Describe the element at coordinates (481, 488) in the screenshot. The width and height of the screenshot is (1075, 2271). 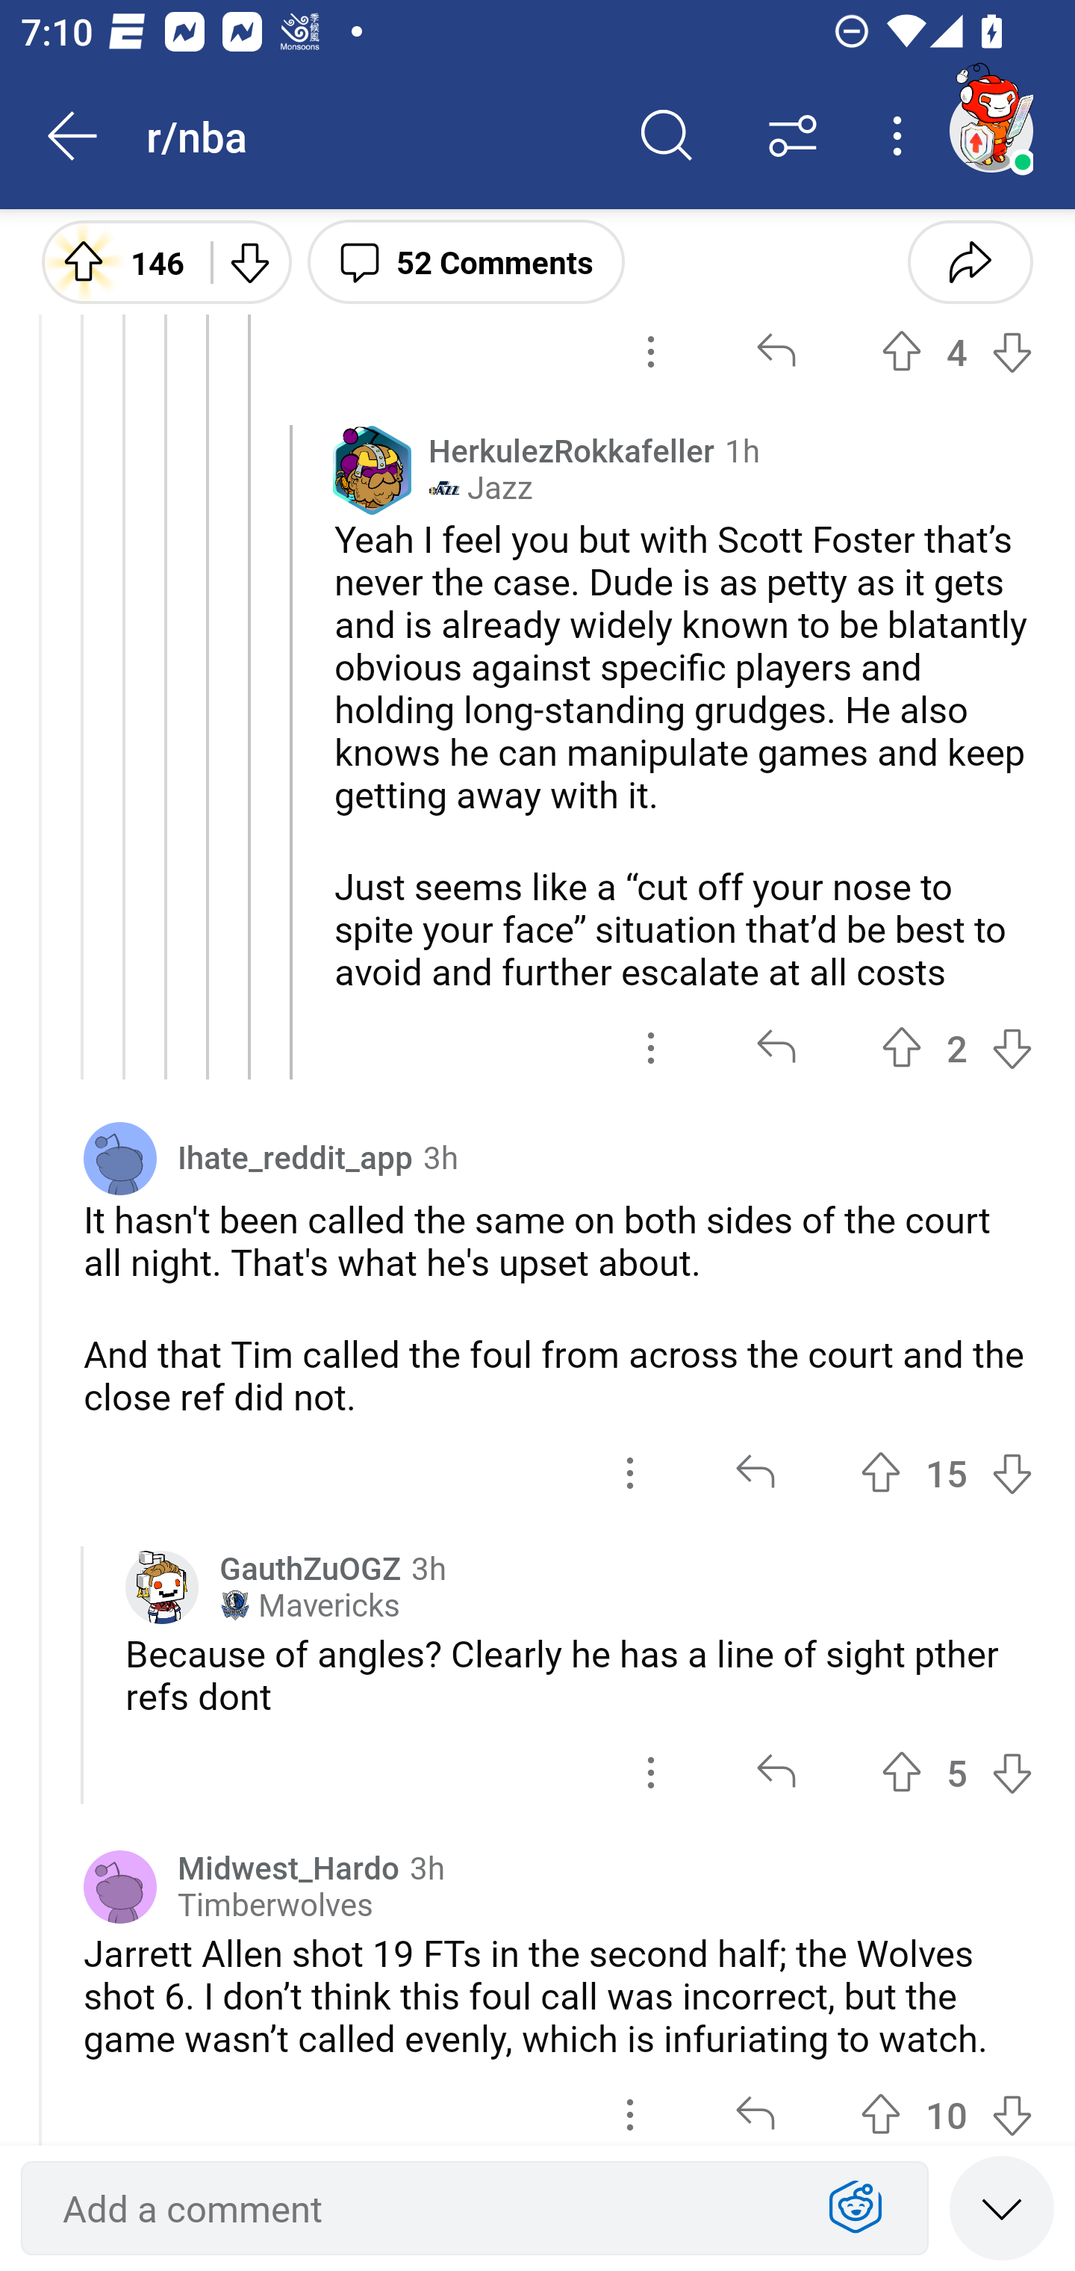
I see `￼ Jazz` at that location.